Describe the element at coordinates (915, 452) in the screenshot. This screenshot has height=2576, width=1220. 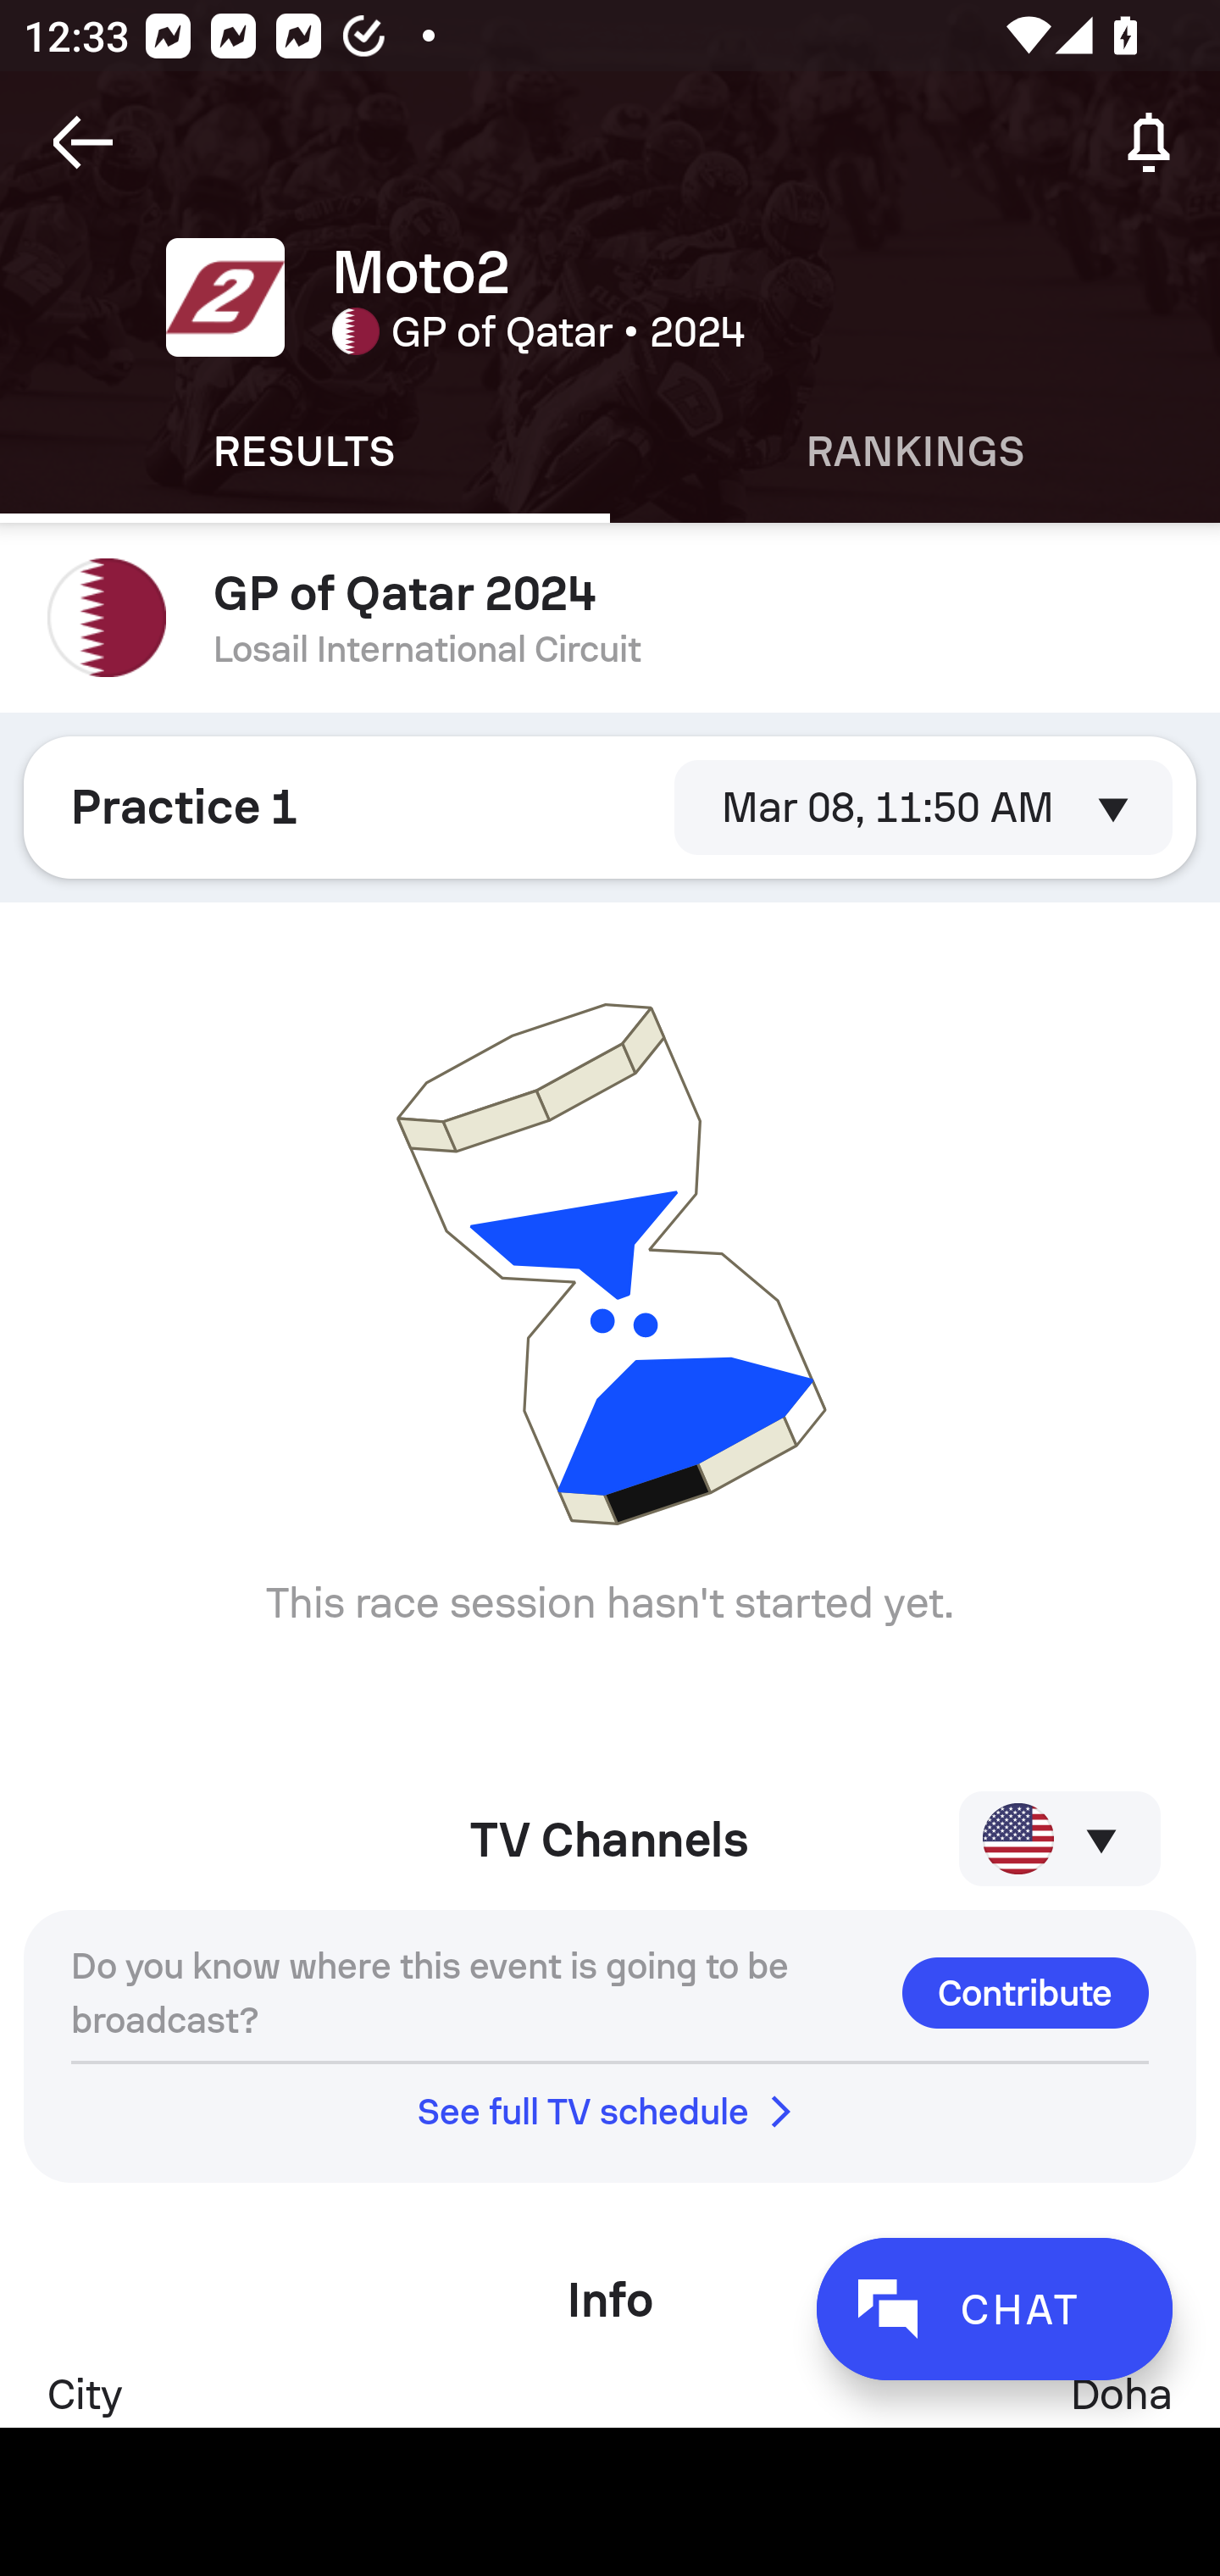
I see `Rankings RANKINGS` at that location.